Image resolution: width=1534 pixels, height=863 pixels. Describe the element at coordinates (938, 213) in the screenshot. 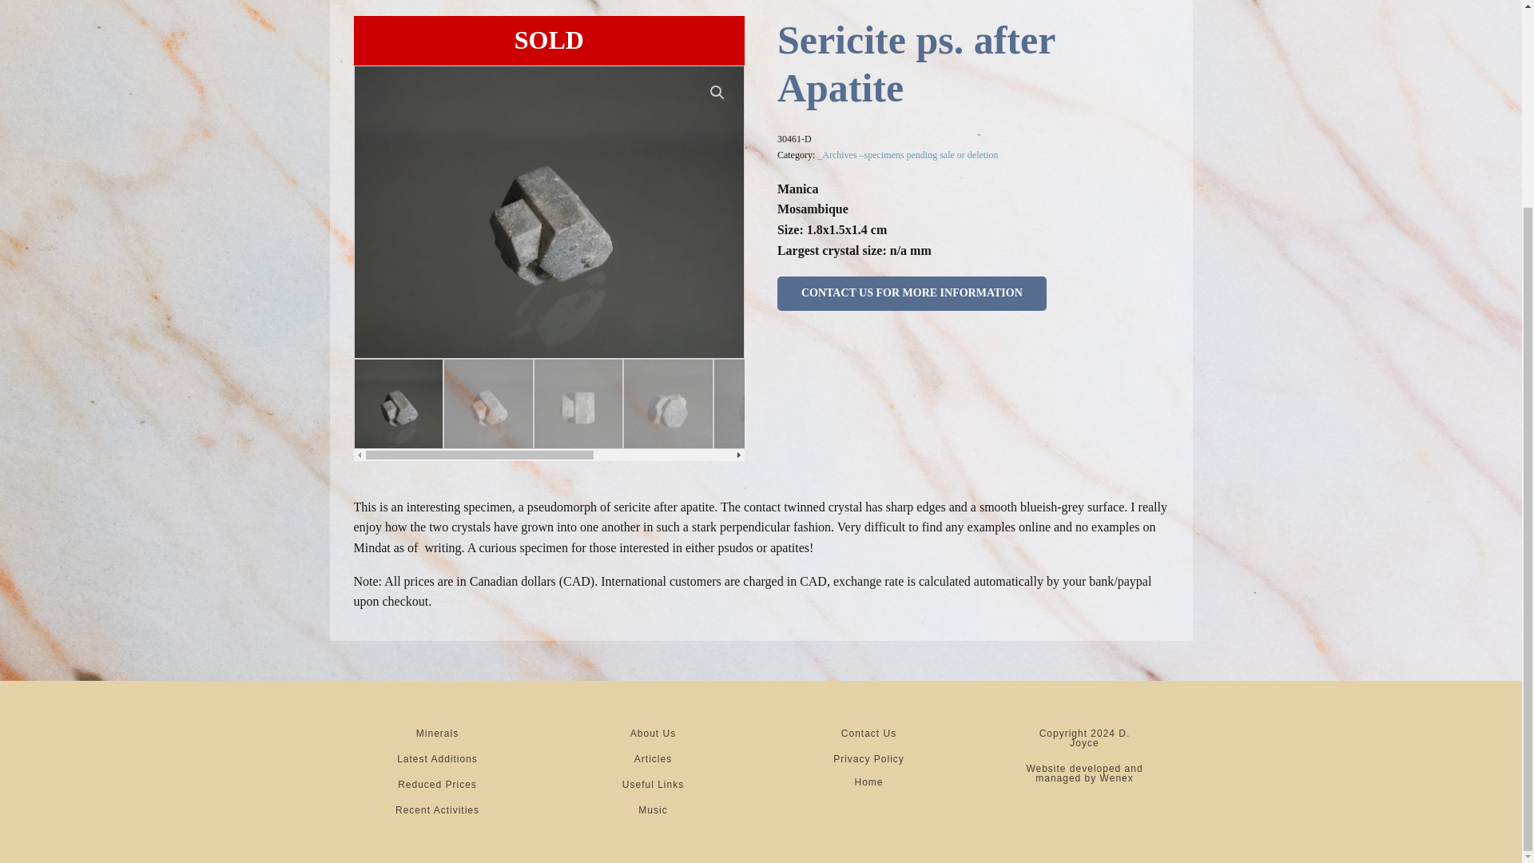

I see `30461` at that location.